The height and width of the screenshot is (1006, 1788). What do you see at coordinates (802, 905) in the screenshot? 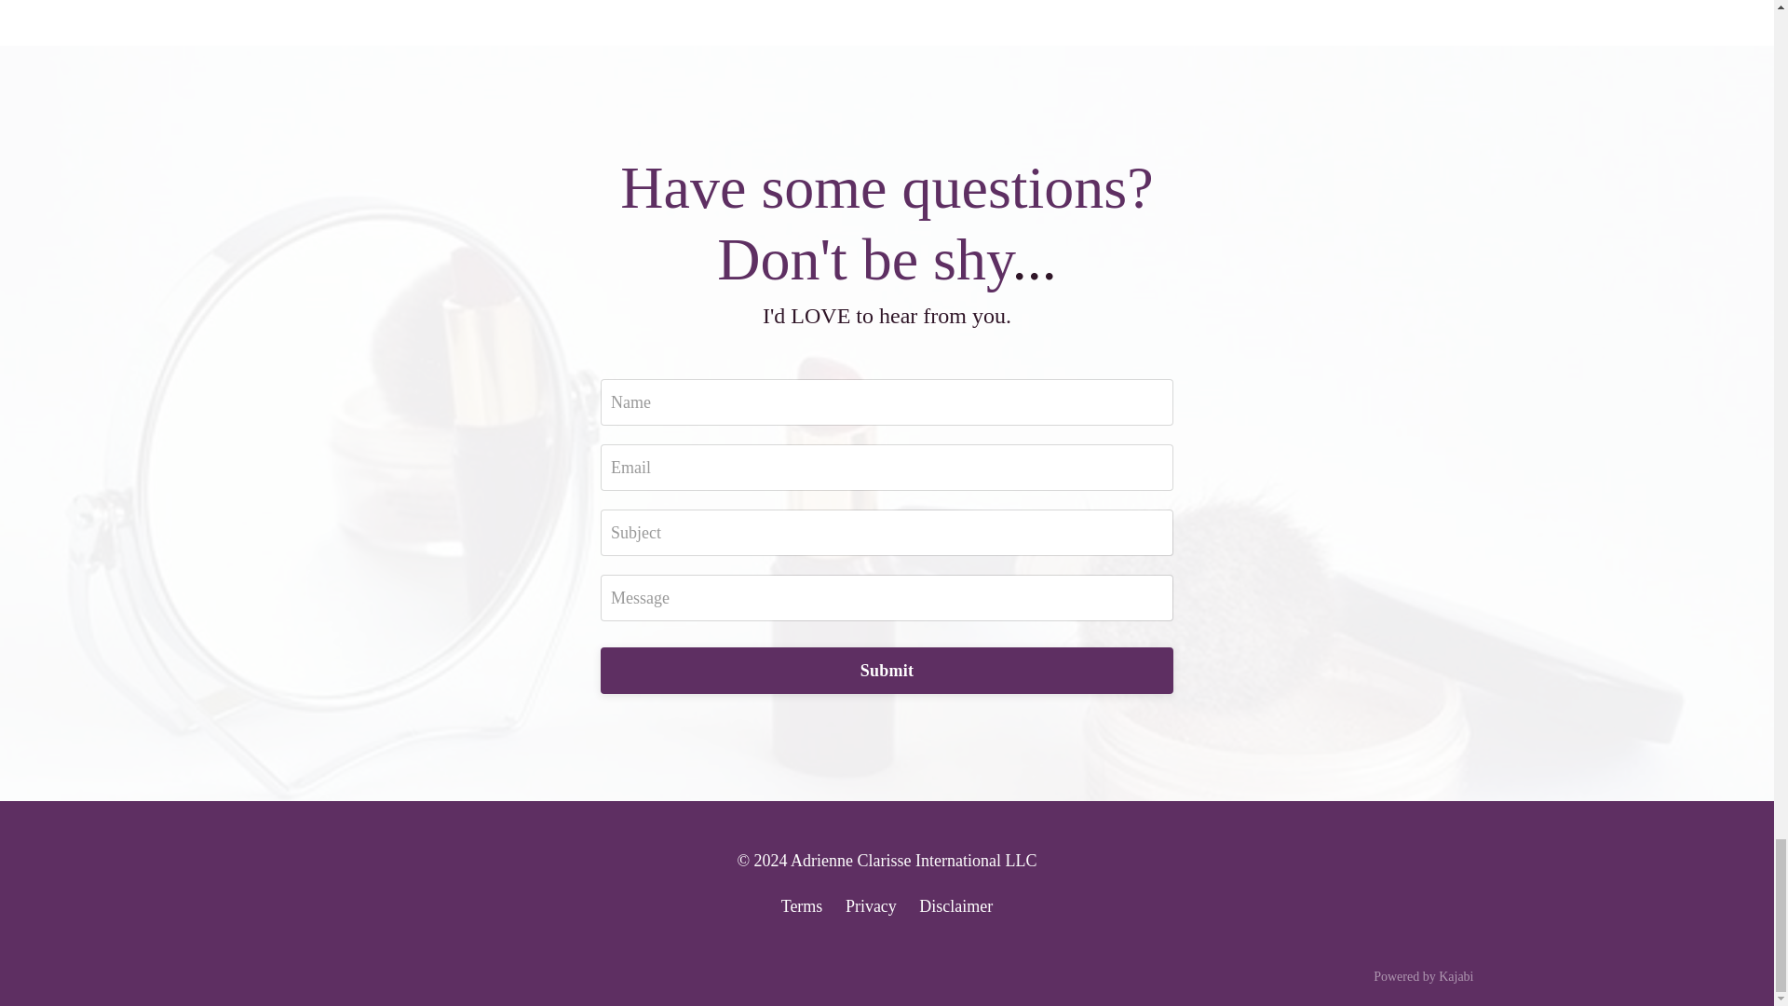
I see `Terms` at bounding box center [802, 905].